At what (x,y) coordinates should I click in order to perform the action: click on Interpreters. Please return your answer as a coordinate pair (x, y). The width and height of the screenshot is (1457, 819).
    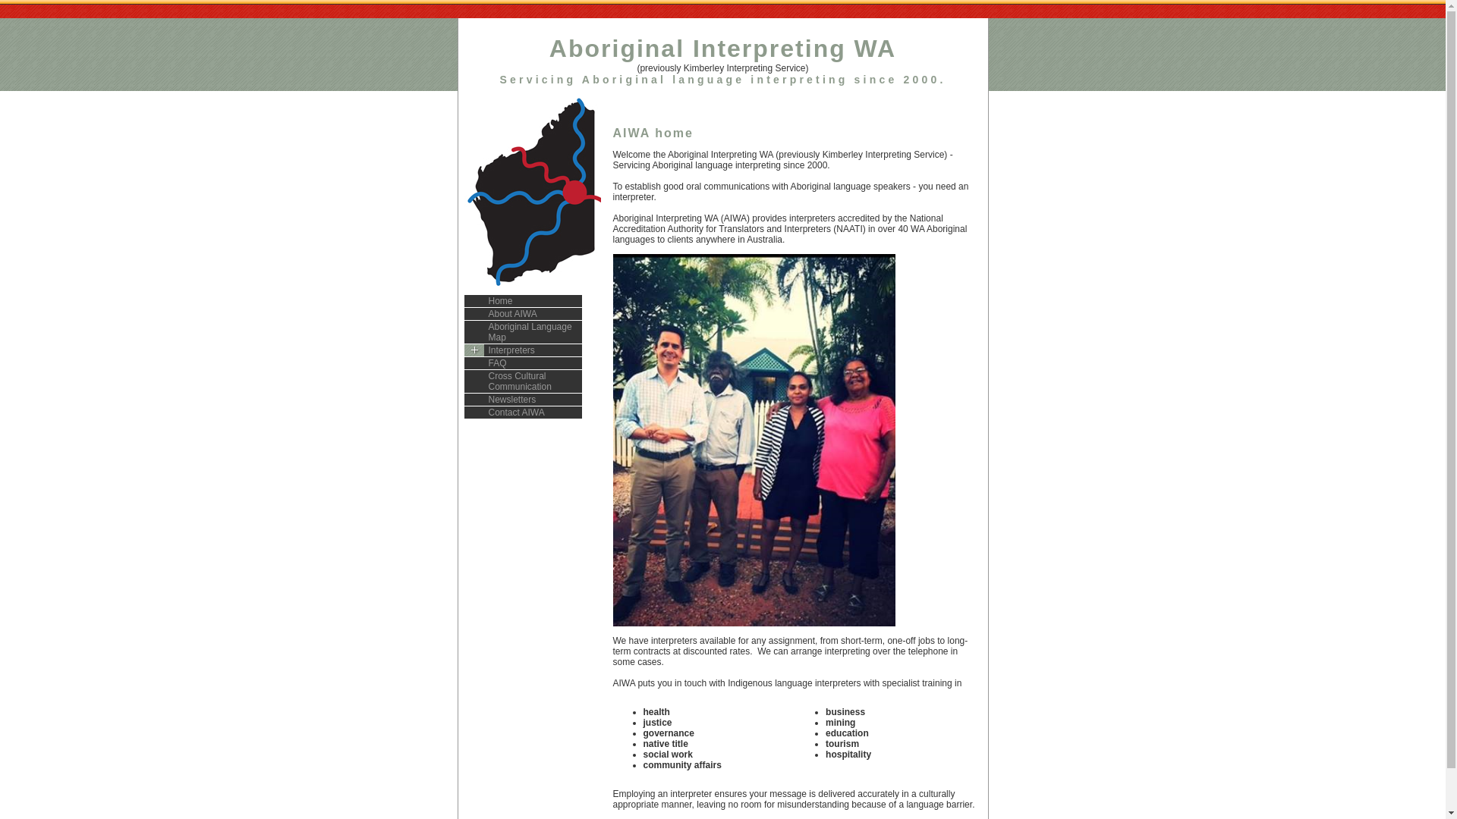
    Looking at the image, I should click on (524, 350).